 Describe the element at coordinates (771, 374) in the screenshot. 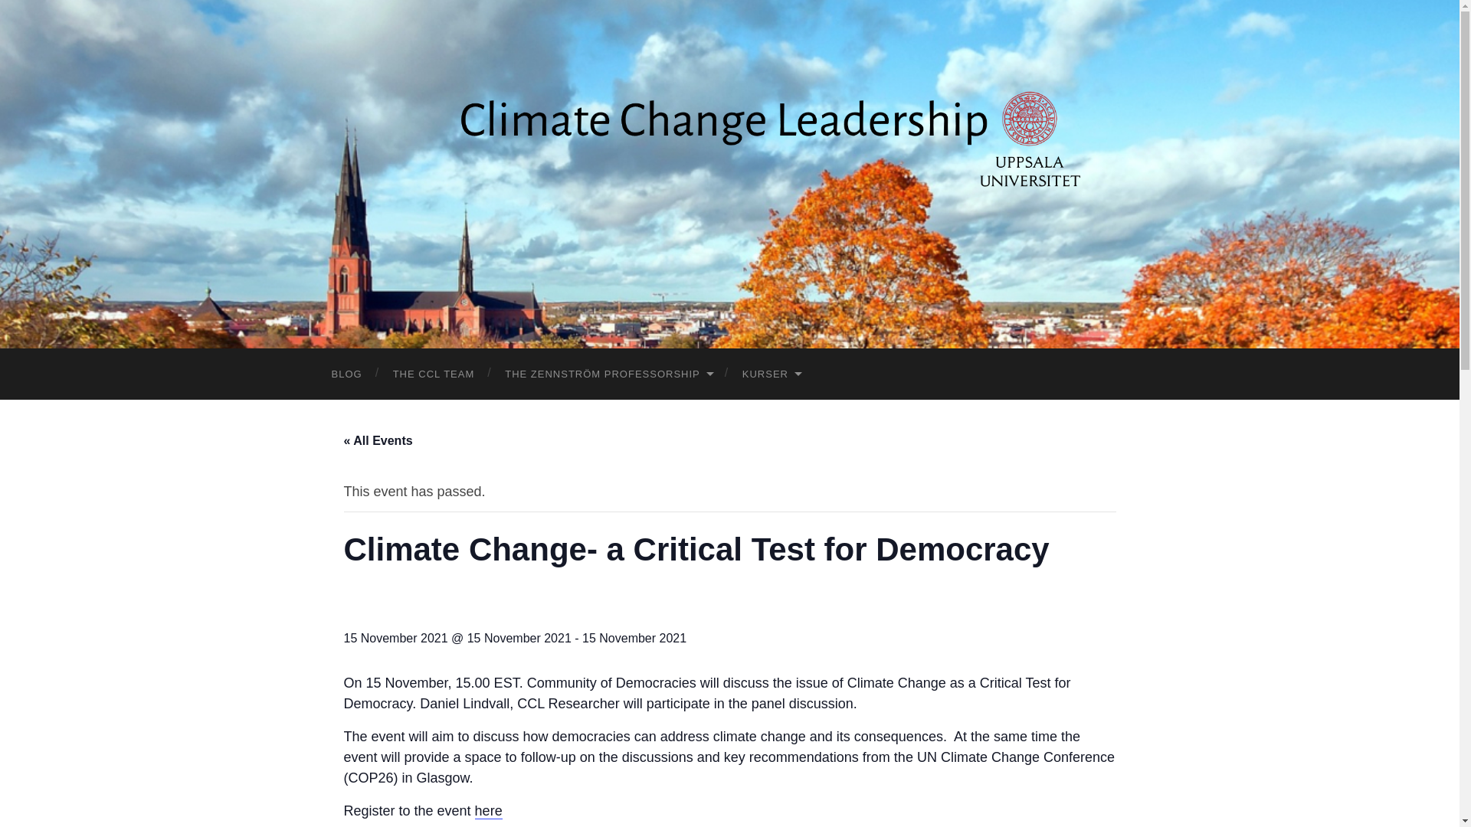

I see `KURSER` at that location.